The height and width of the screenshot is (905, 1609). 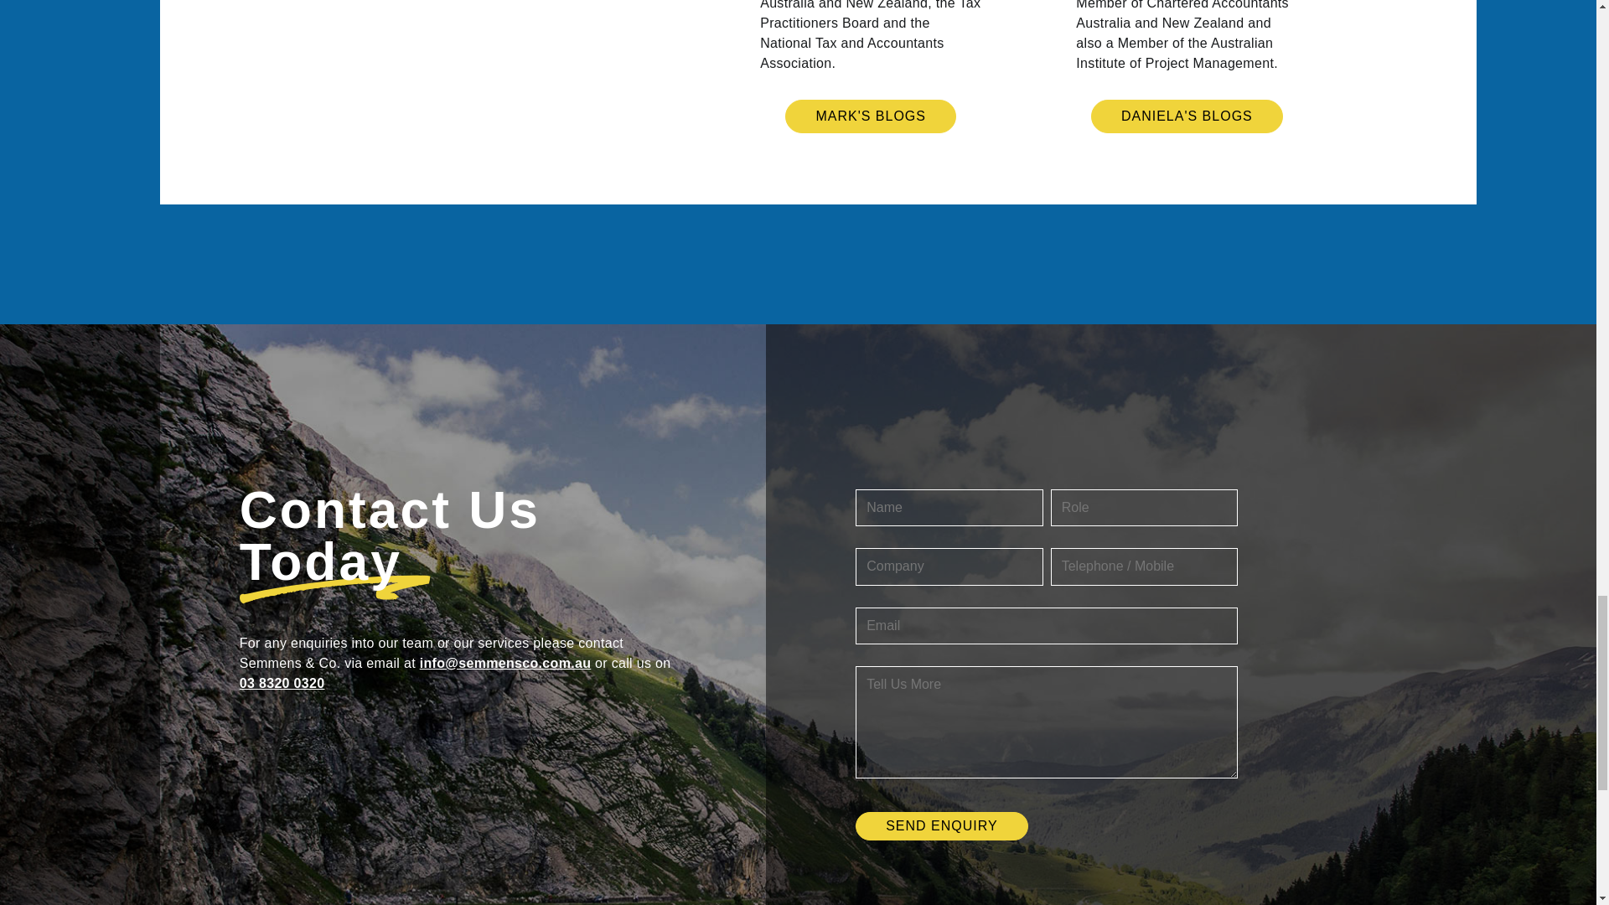 What do you see at coordinates (282, 683) in the screenshot?
I see `03 8320 0320` at bounding box center [282, 683].